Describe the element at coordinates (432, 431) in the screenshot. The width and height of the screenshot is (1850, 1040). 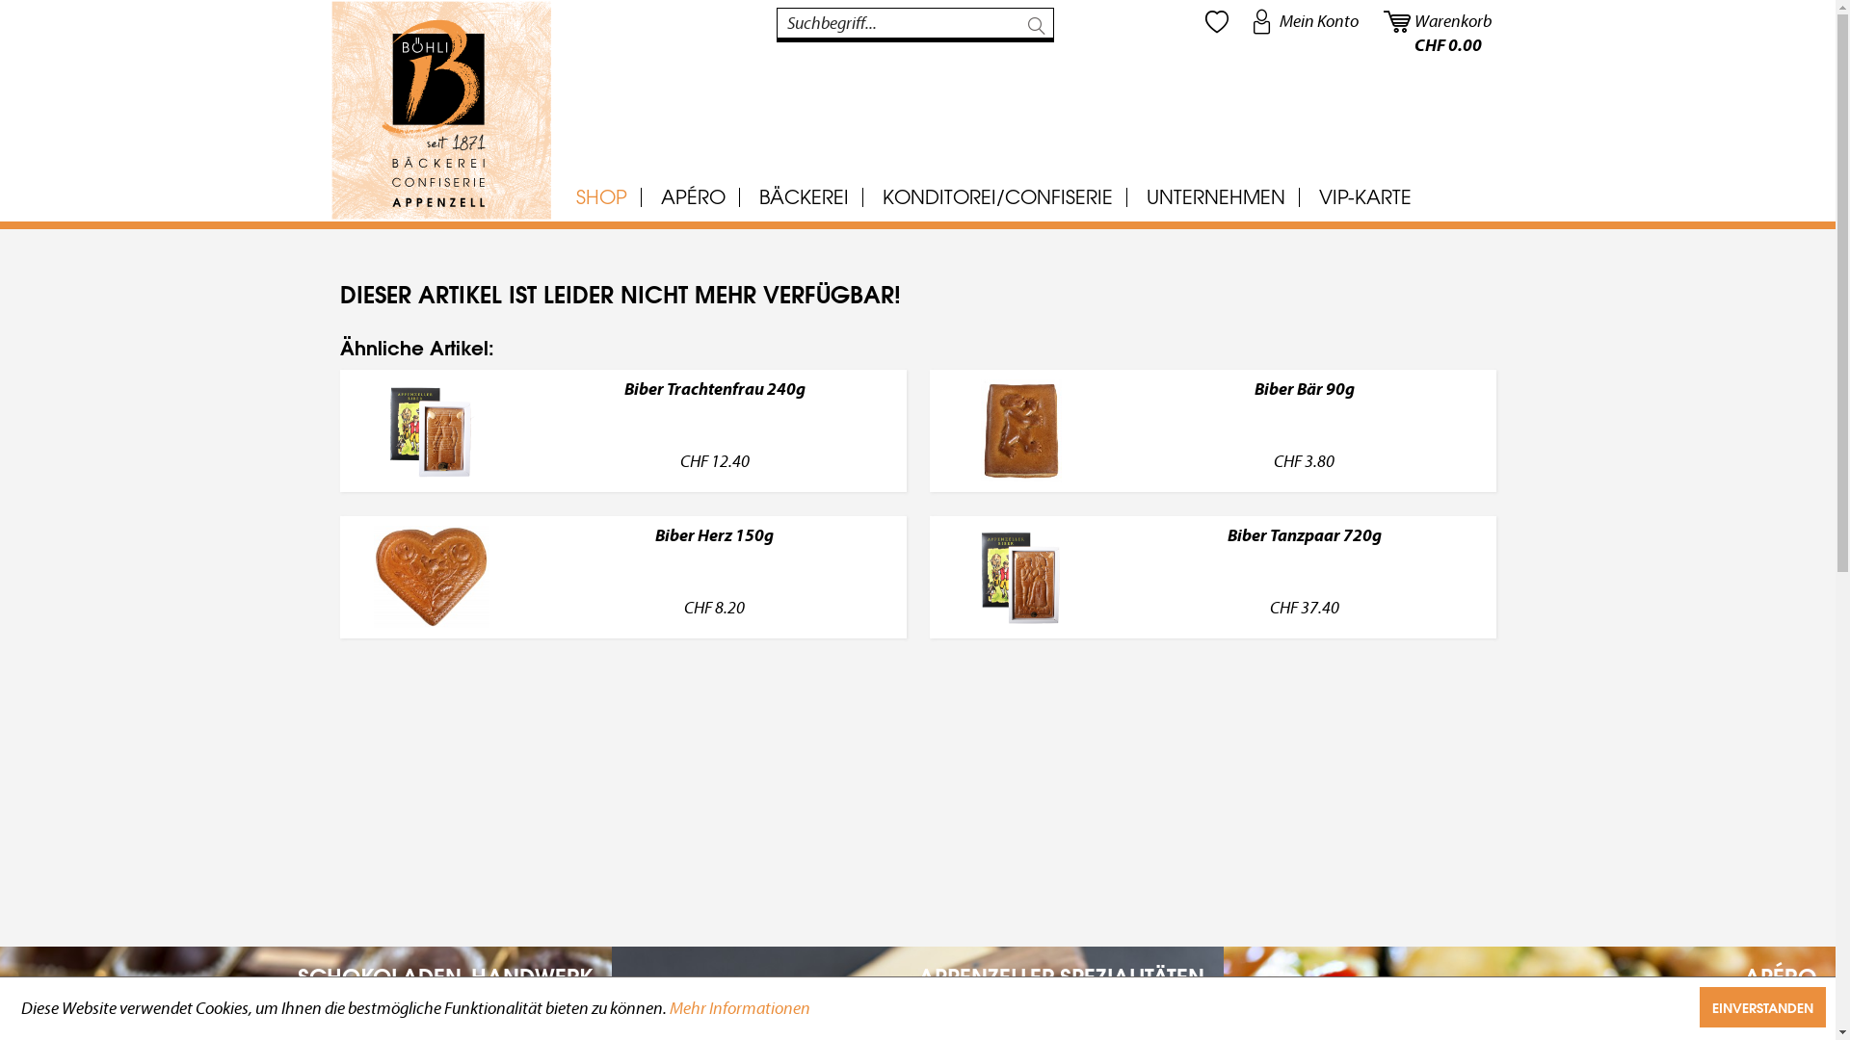
I see `Biber Trachtenfrau 240g` at that location.